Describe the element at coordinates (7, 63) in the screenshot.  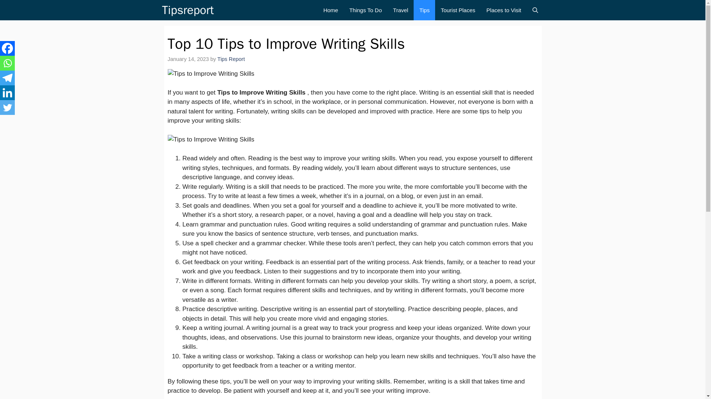
I see `Whatsapp` at that location.